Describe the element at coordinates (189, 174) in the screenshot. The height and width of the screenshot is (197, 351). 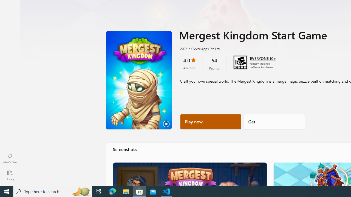
I see `Class: Image` at that location.